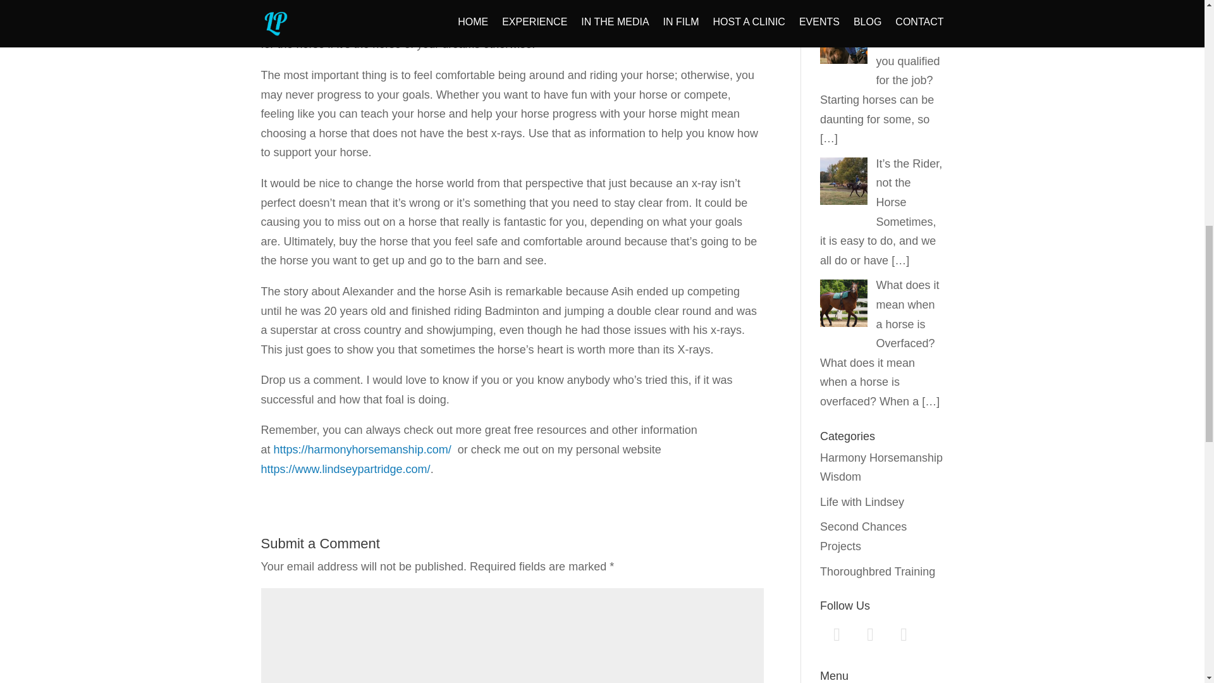 The image size is (1214, 683). I want to click on youtube, so click(904, 634).